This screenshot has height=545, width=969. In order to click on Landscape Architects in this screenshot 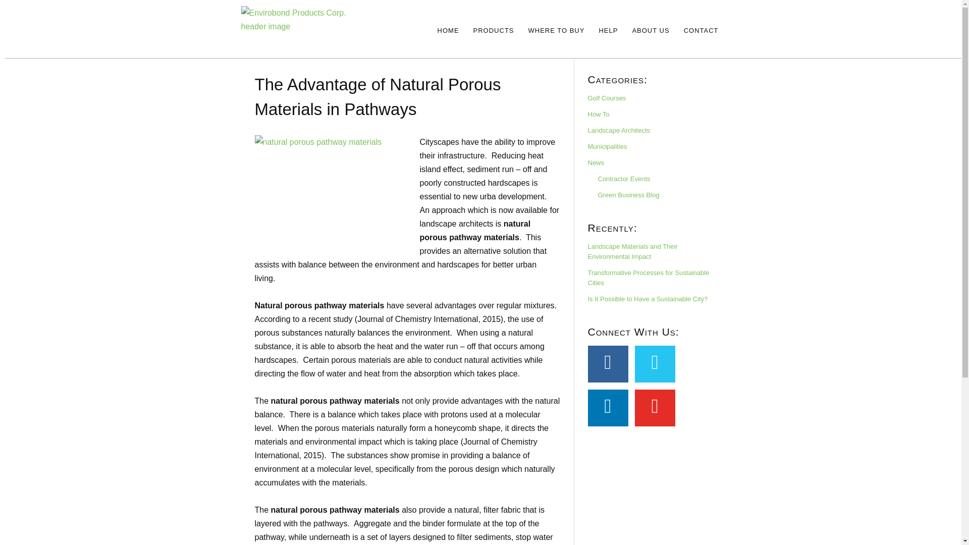, I will do `click(619, 130)`.